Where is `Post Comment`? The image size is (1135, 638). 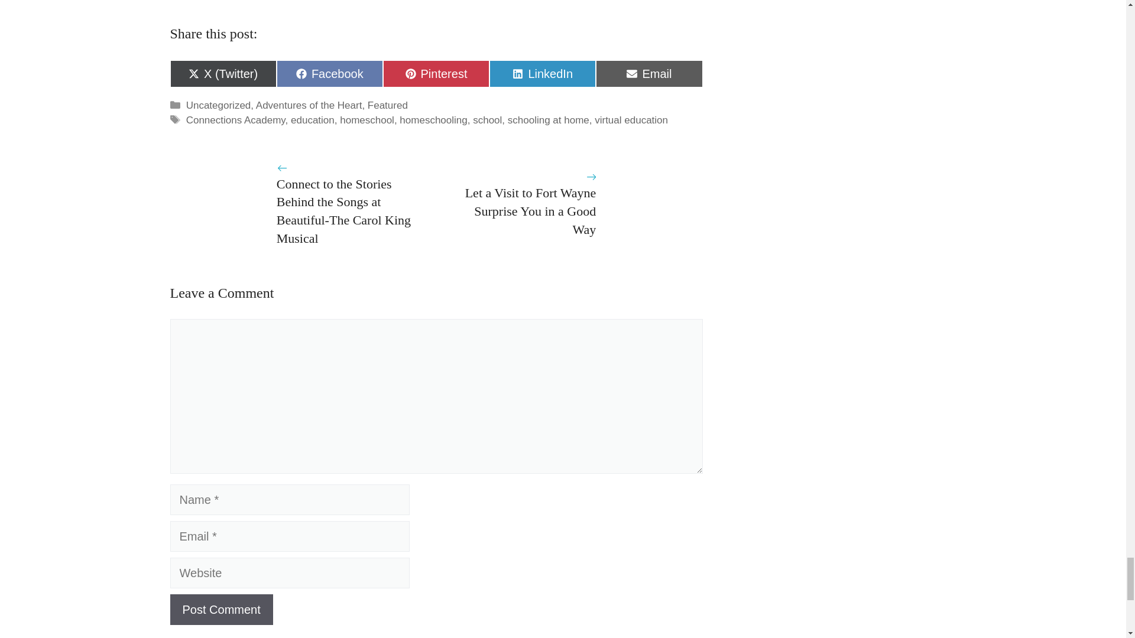
Post Comment is located at coordinates (222, 610).